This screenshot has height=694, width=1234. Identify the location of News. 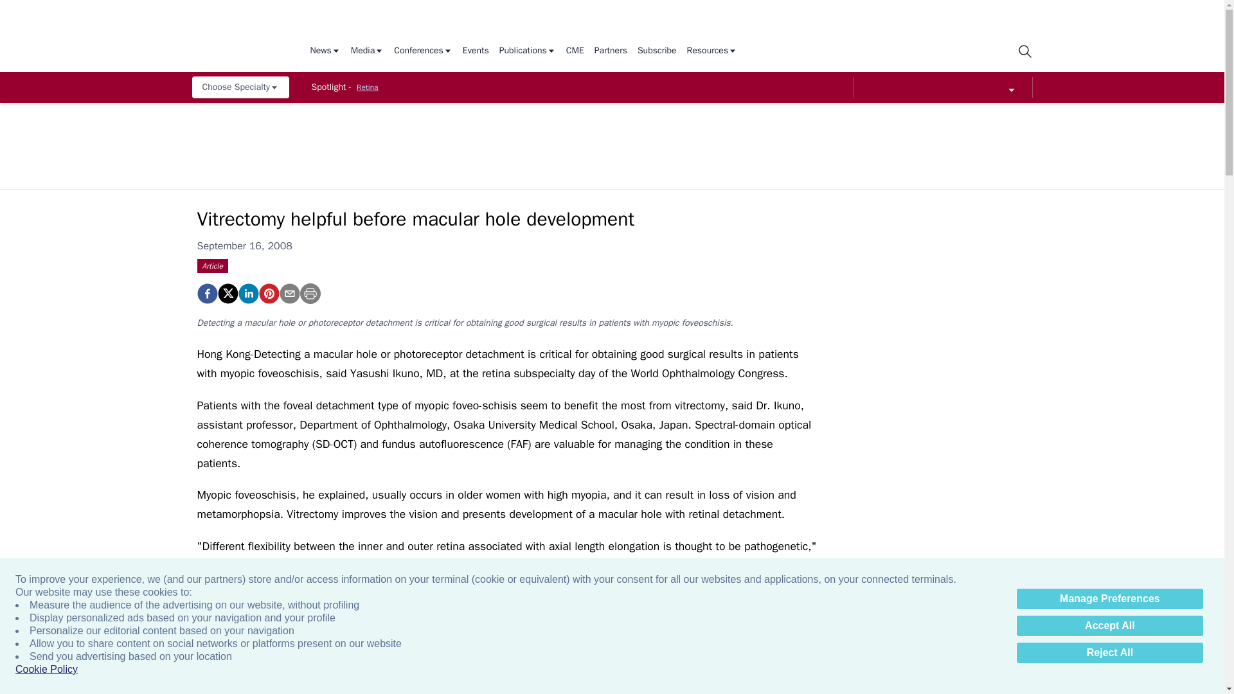
(325, 51).